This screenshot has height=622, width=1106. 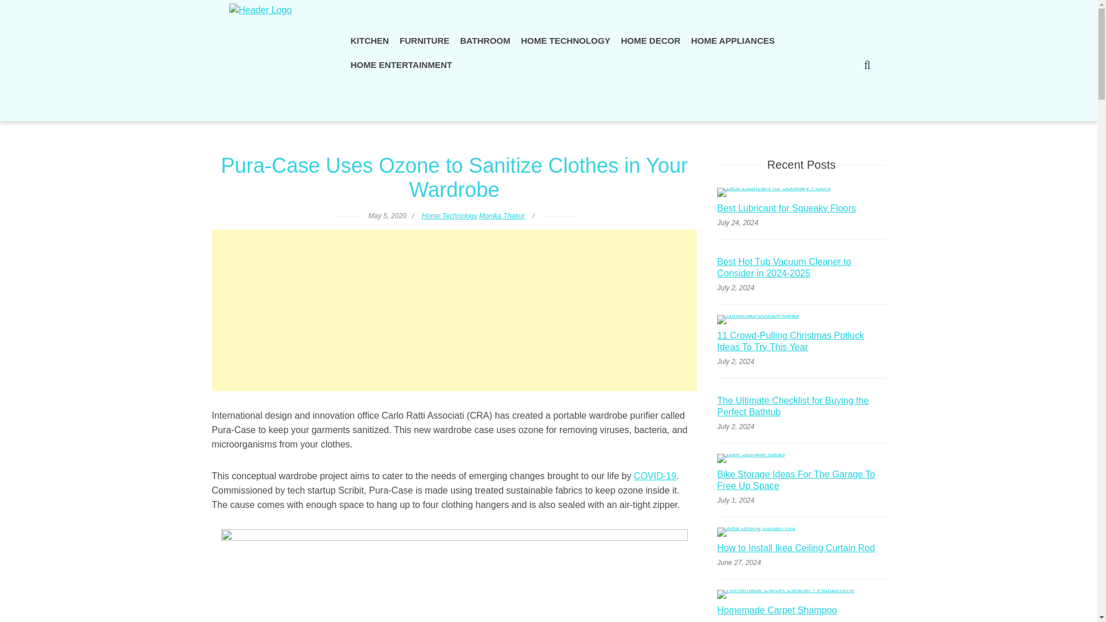 I want to click on Bike Storage Ideas For The Garage To Free Up Space, so click(x=801, y=481).